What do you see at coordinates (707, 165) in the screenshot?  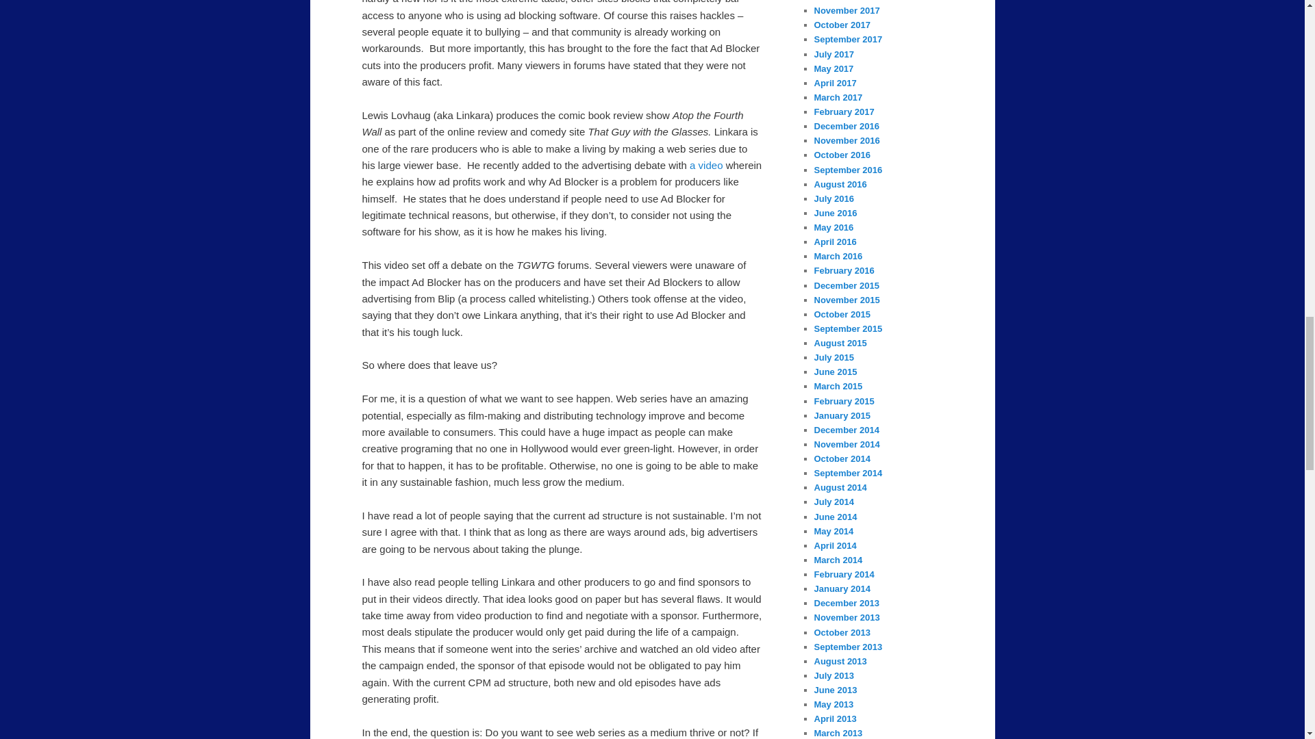 I see `a video` at bounding box center [707, 165].